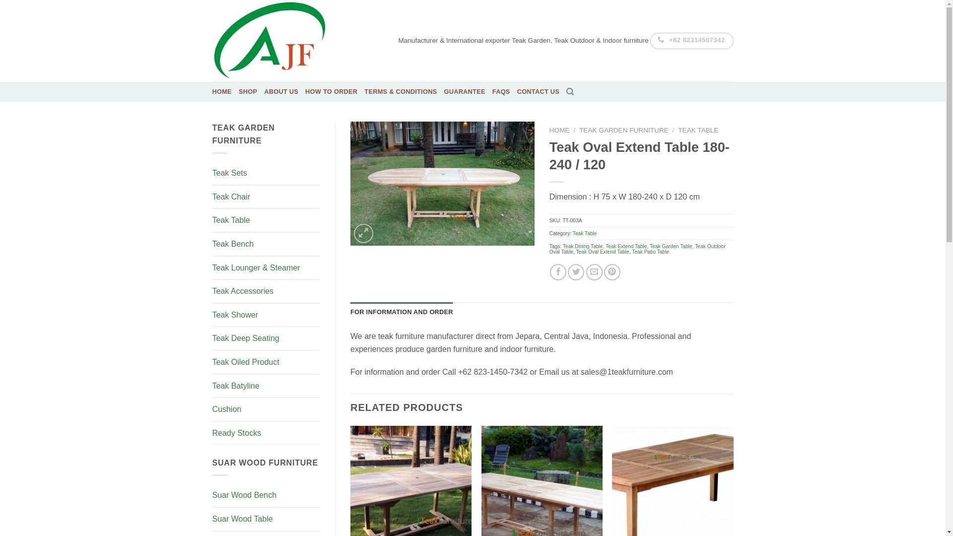  Describe the element at coordinates (267, 362) in the screenshot. I see `Teak Oiled Product` at that location.